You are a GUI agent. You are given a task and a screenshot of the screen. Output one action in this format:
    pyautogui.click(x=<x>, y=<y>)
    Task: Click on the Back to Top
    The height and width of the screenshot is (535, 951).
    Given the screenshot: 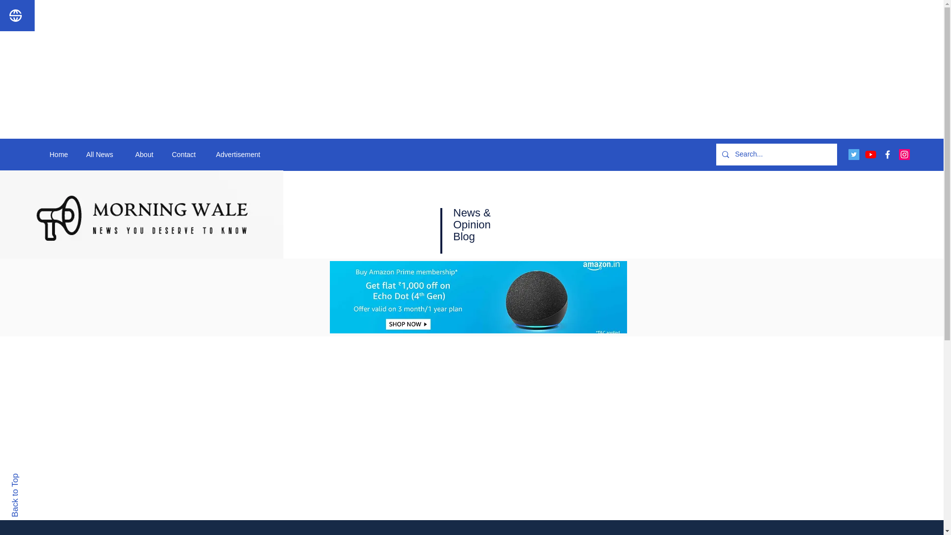 What is the action you would take?
    pyautogui.click(x=32, y=478)
    